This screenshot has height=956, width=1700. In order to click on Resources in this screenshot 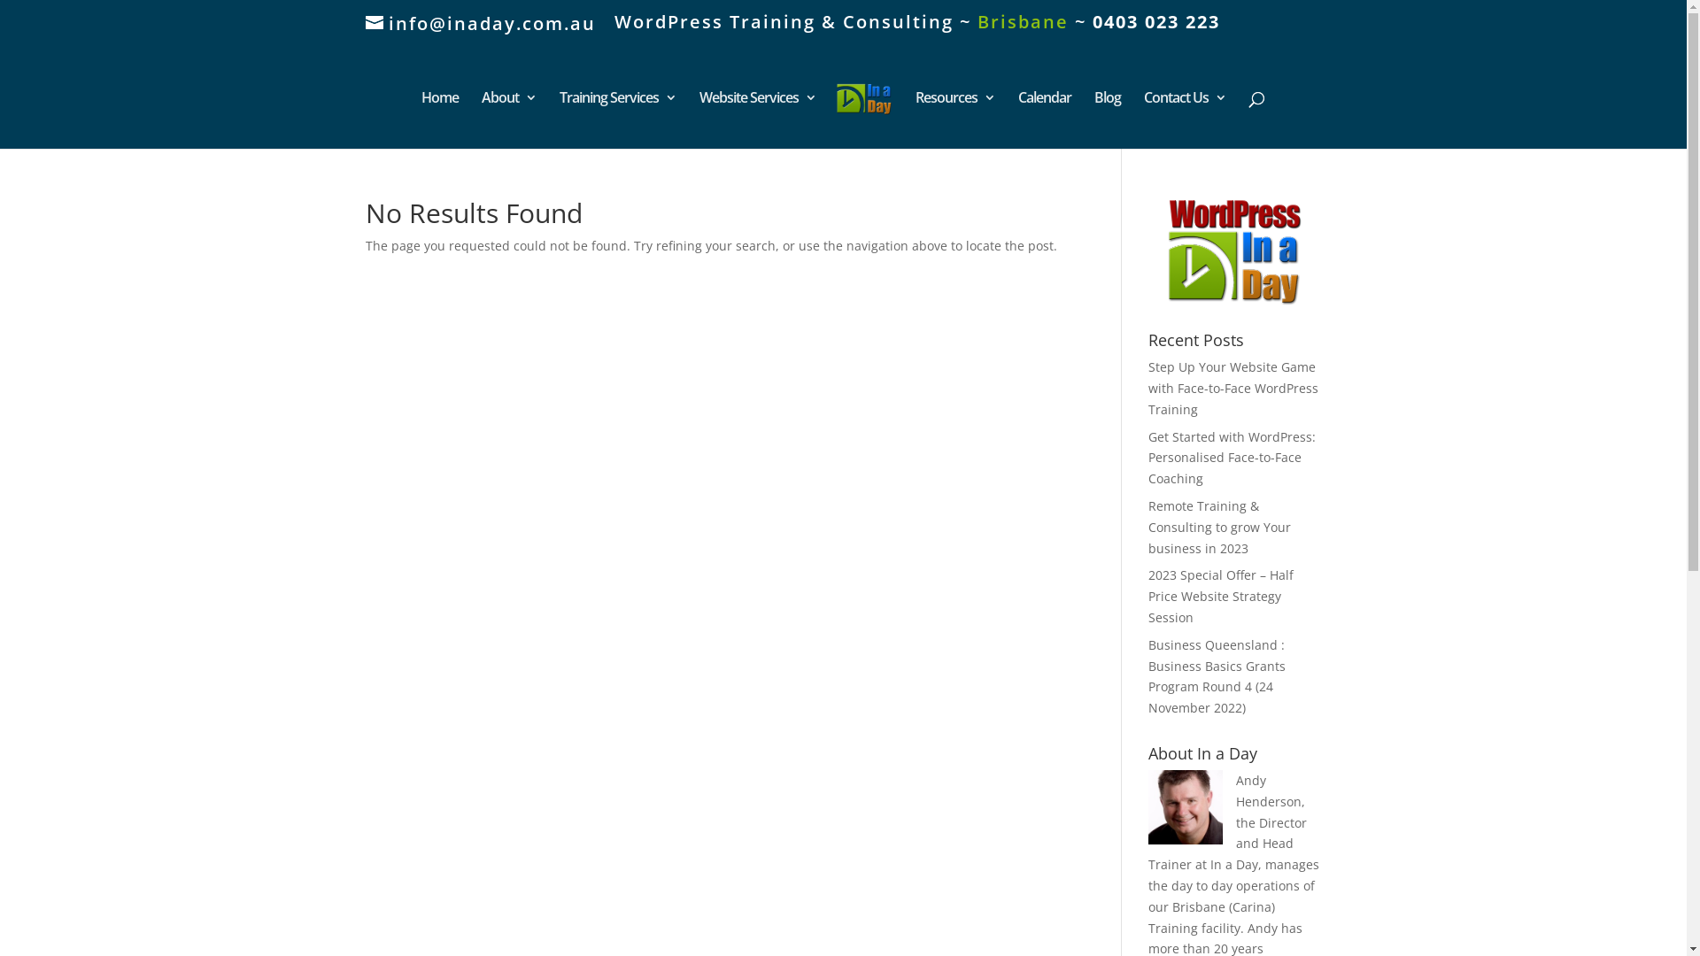, I will do `click(955, 120)`.